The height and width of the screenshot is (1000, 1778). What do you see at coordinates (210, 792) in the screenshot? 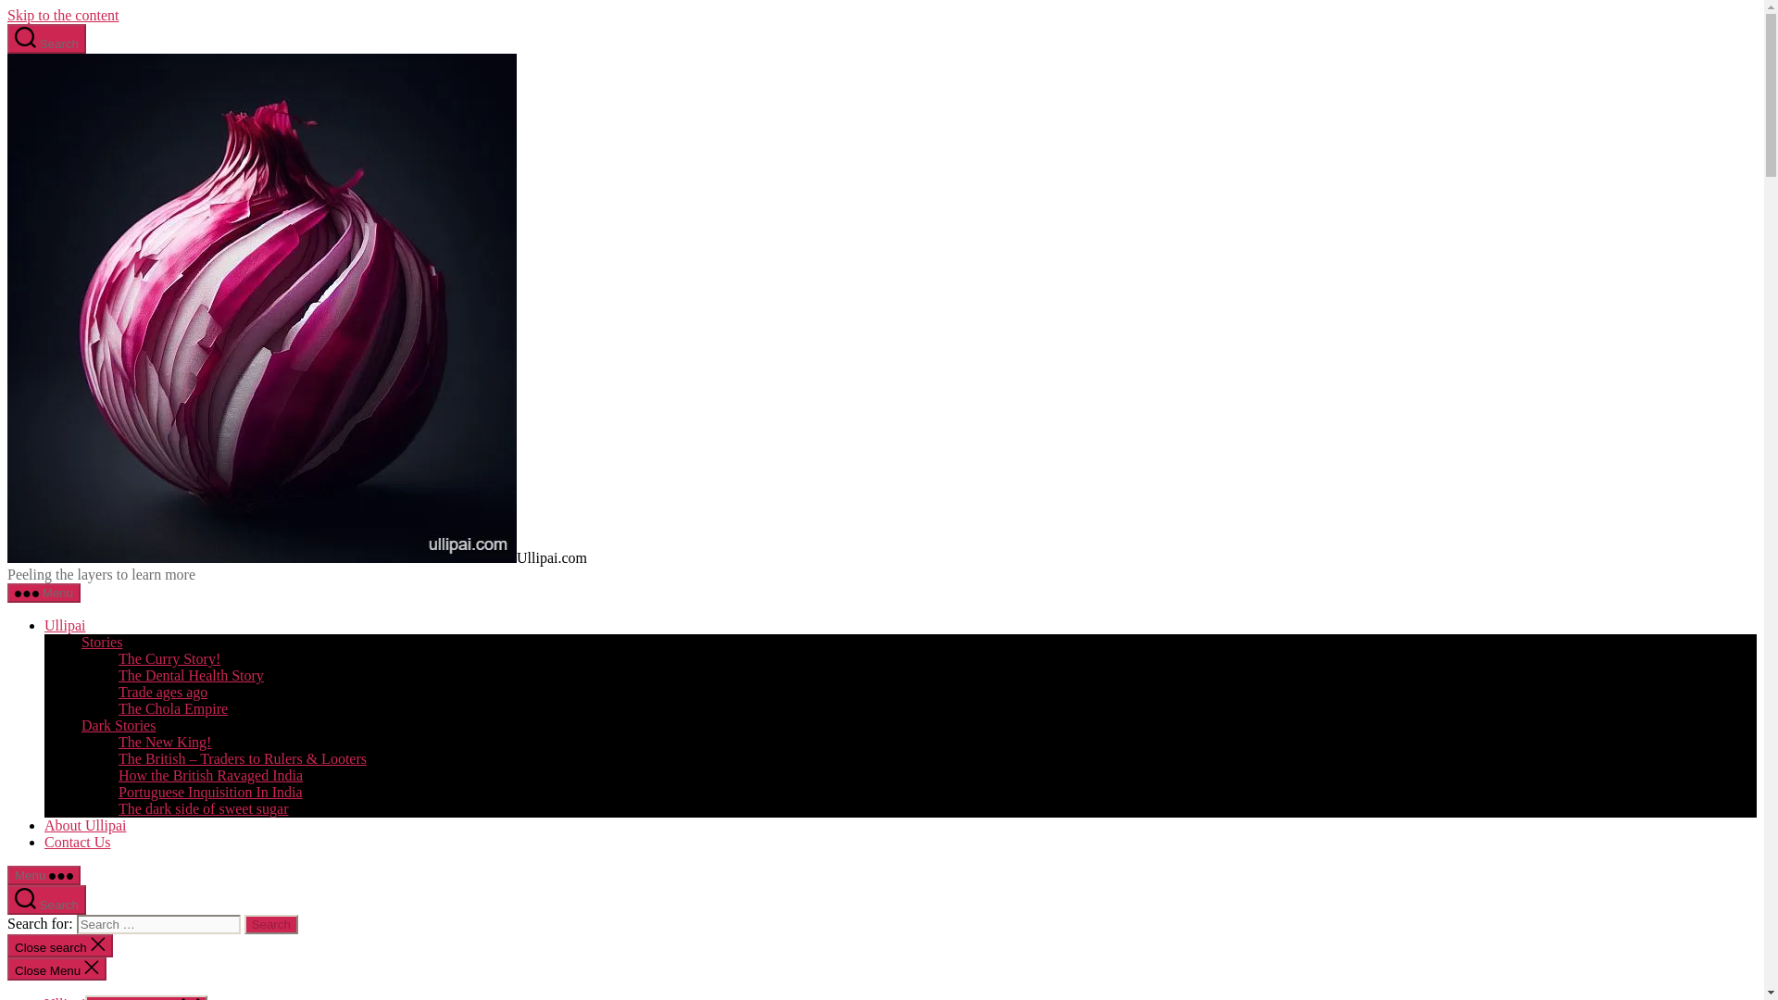
I see `Portuguese Inquisition In India` at bounding box center [210, 792].